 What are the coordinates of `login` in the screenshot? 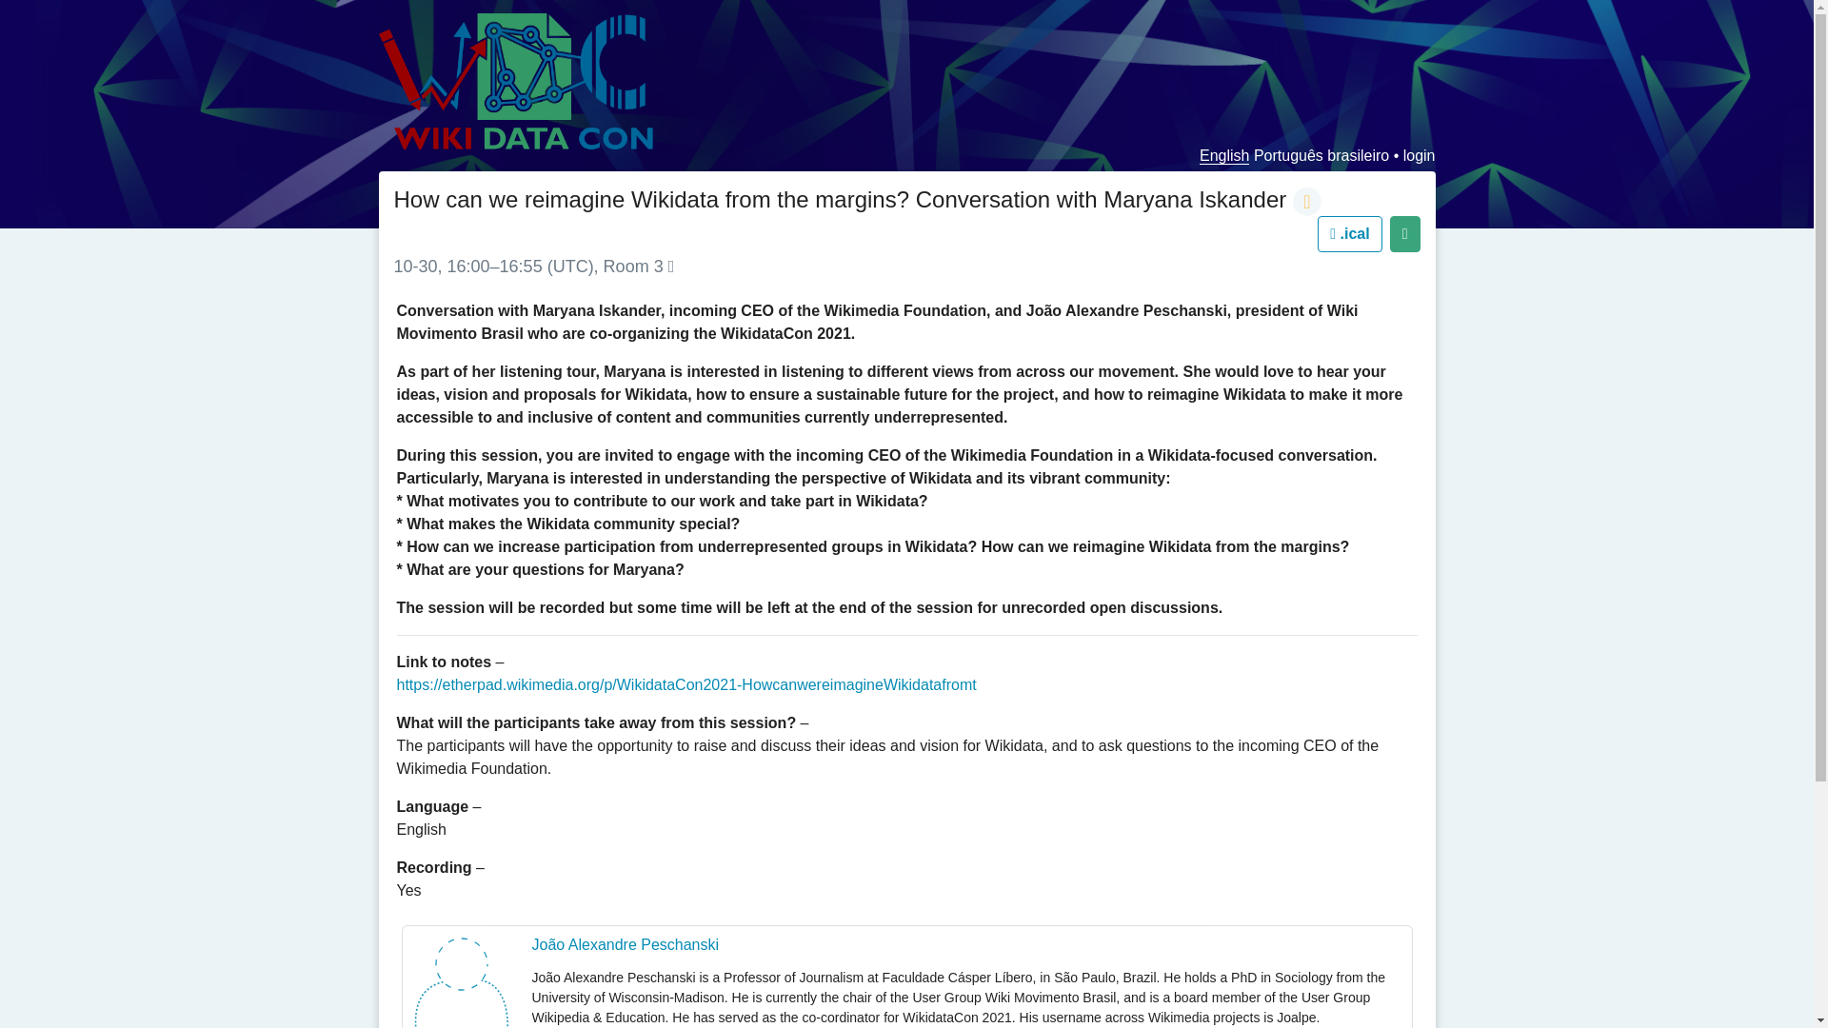 It's located at (1419, 156).